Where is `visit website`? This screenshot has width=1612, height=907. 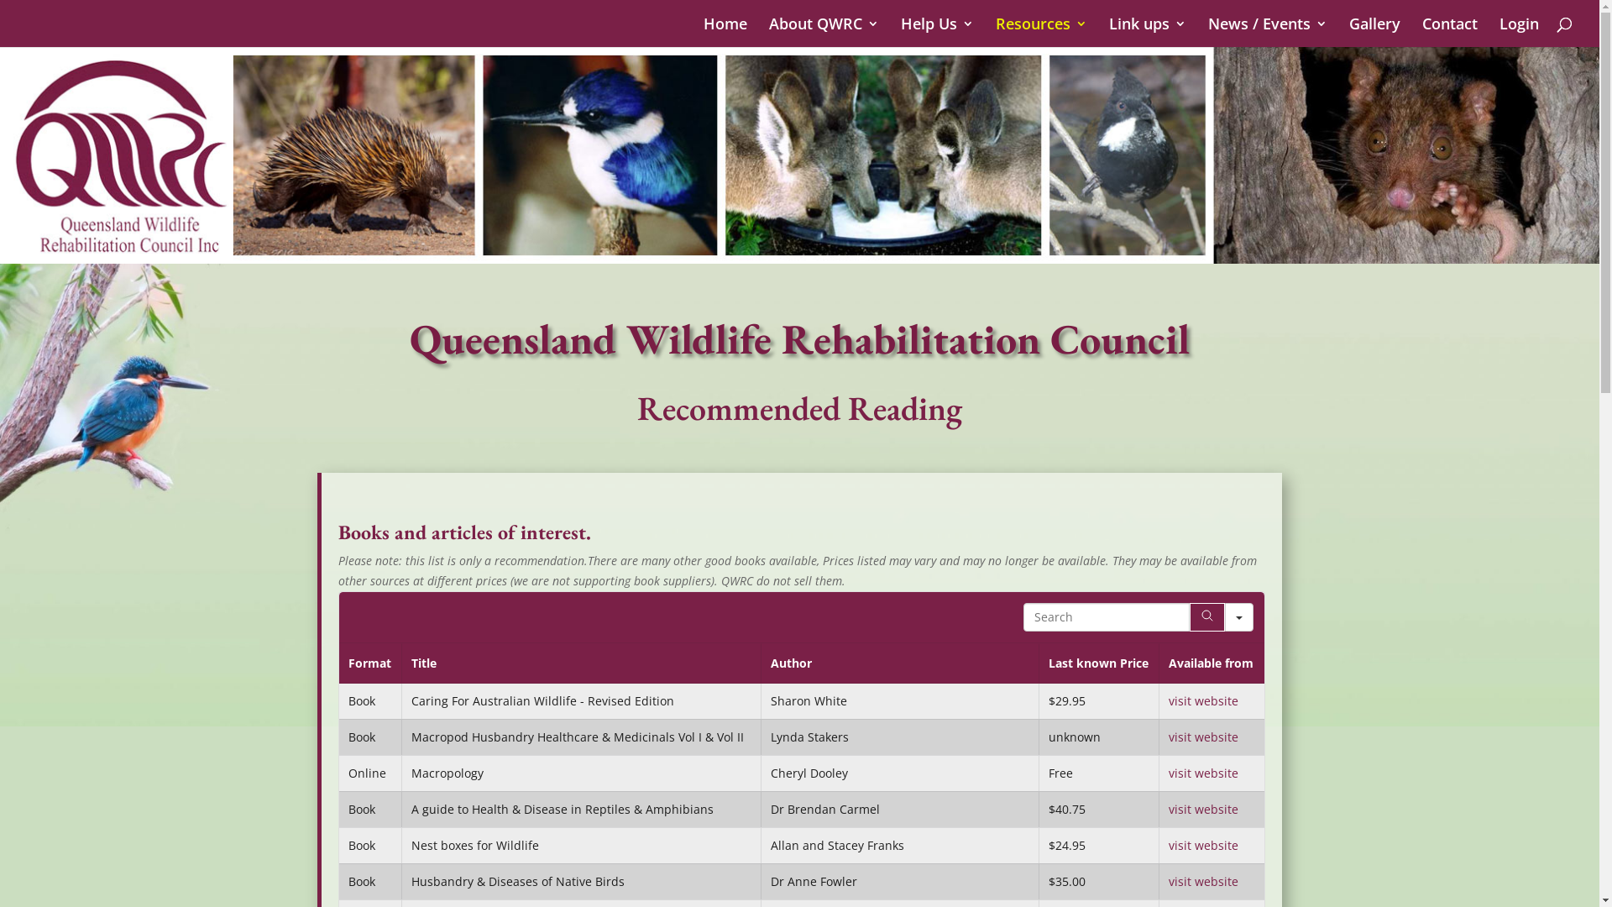 visit website is located at coordinates (1204, 700).